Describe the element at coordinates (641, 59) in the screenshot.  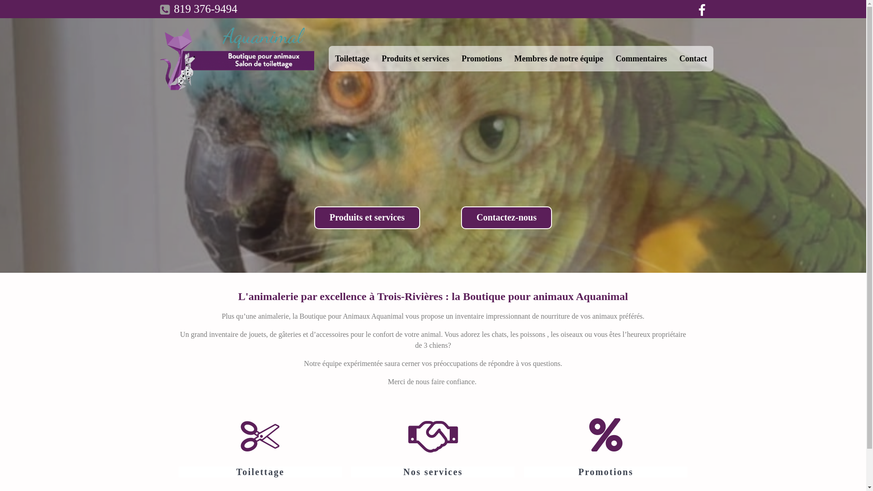
I see `Commentaires` at that location.